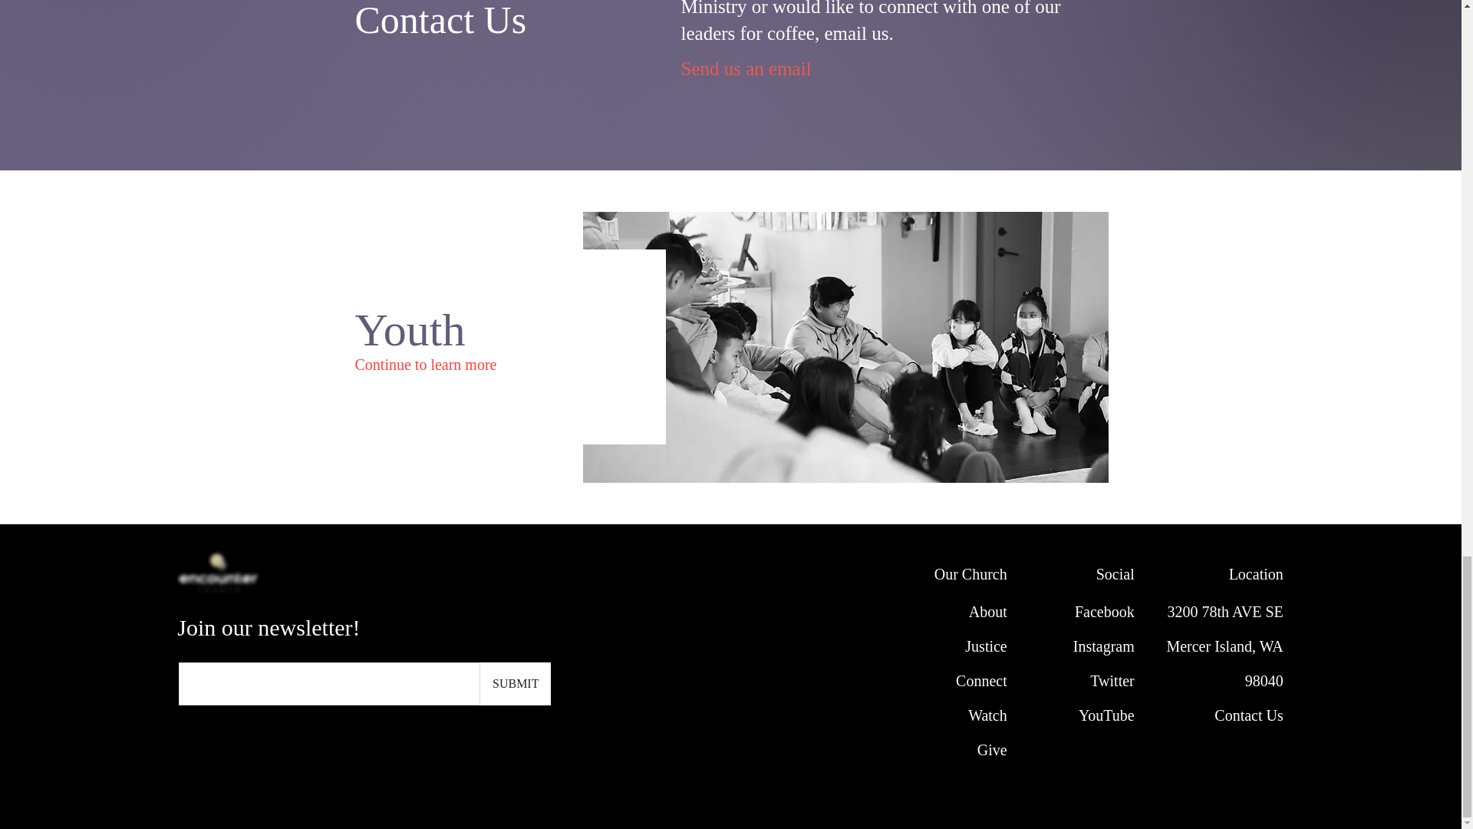 The image size is (1473, 829). Describe the element at coordinates (987, 715) in the screenshot. I see `Give` at that location.